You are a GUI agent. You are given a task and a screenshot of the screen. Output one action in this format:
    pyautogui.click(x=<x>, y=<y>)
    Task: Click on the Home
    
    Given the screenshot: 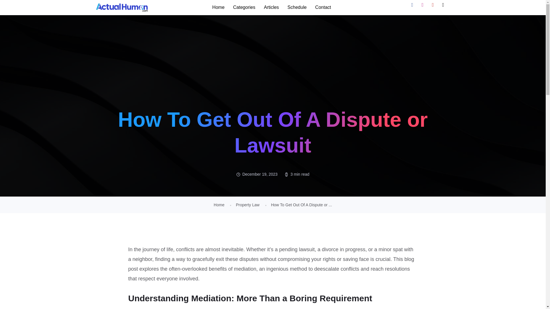 What is the action you would take?
    pyautogui.click(x=218, y=7)
    